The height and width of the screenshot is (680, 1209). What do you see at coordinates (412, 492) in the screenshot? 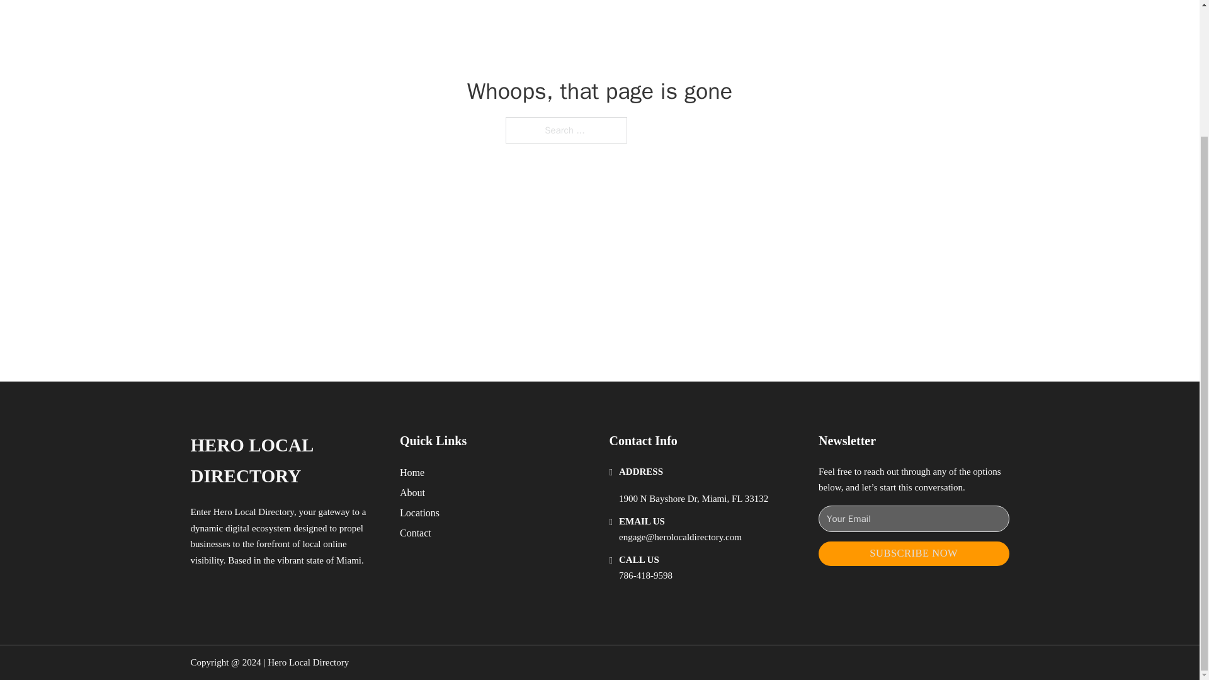
I see `About` at bounding box center [412, 492].